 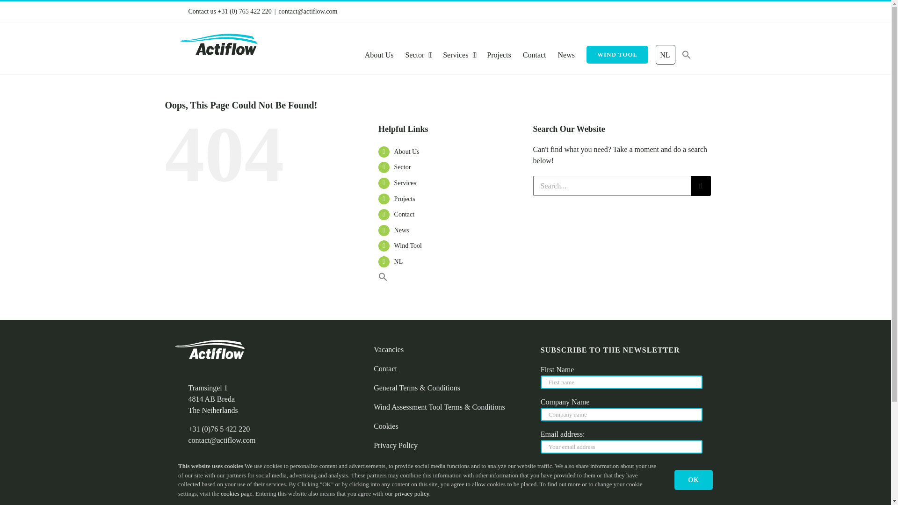 I want to click on contact@actiflow.com, so click(x=308, y=11).